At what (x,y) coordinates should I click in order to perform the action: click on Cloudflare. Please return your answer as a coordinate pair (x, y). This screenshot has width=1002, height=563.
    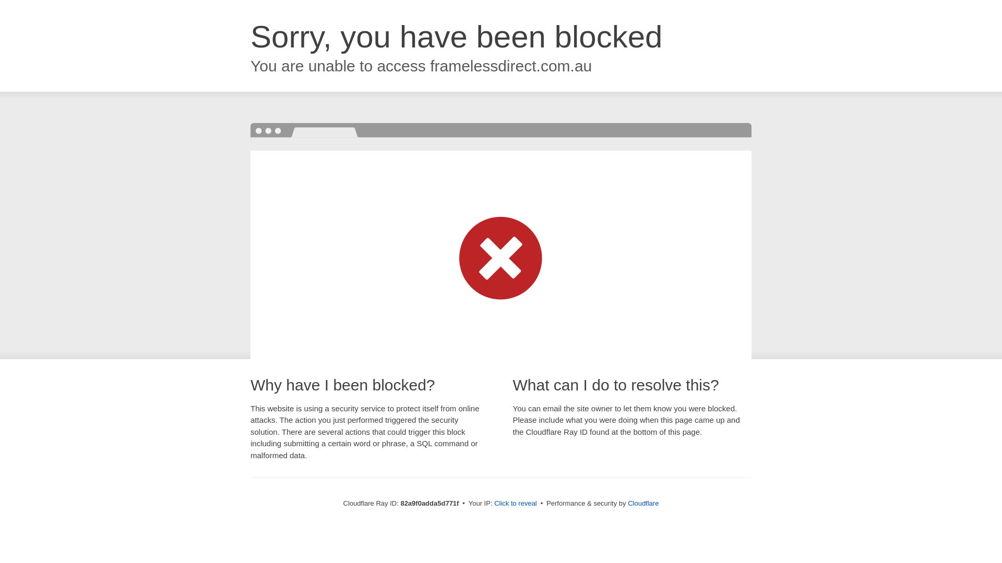
    Looking at the image, I should click on (643, 504).